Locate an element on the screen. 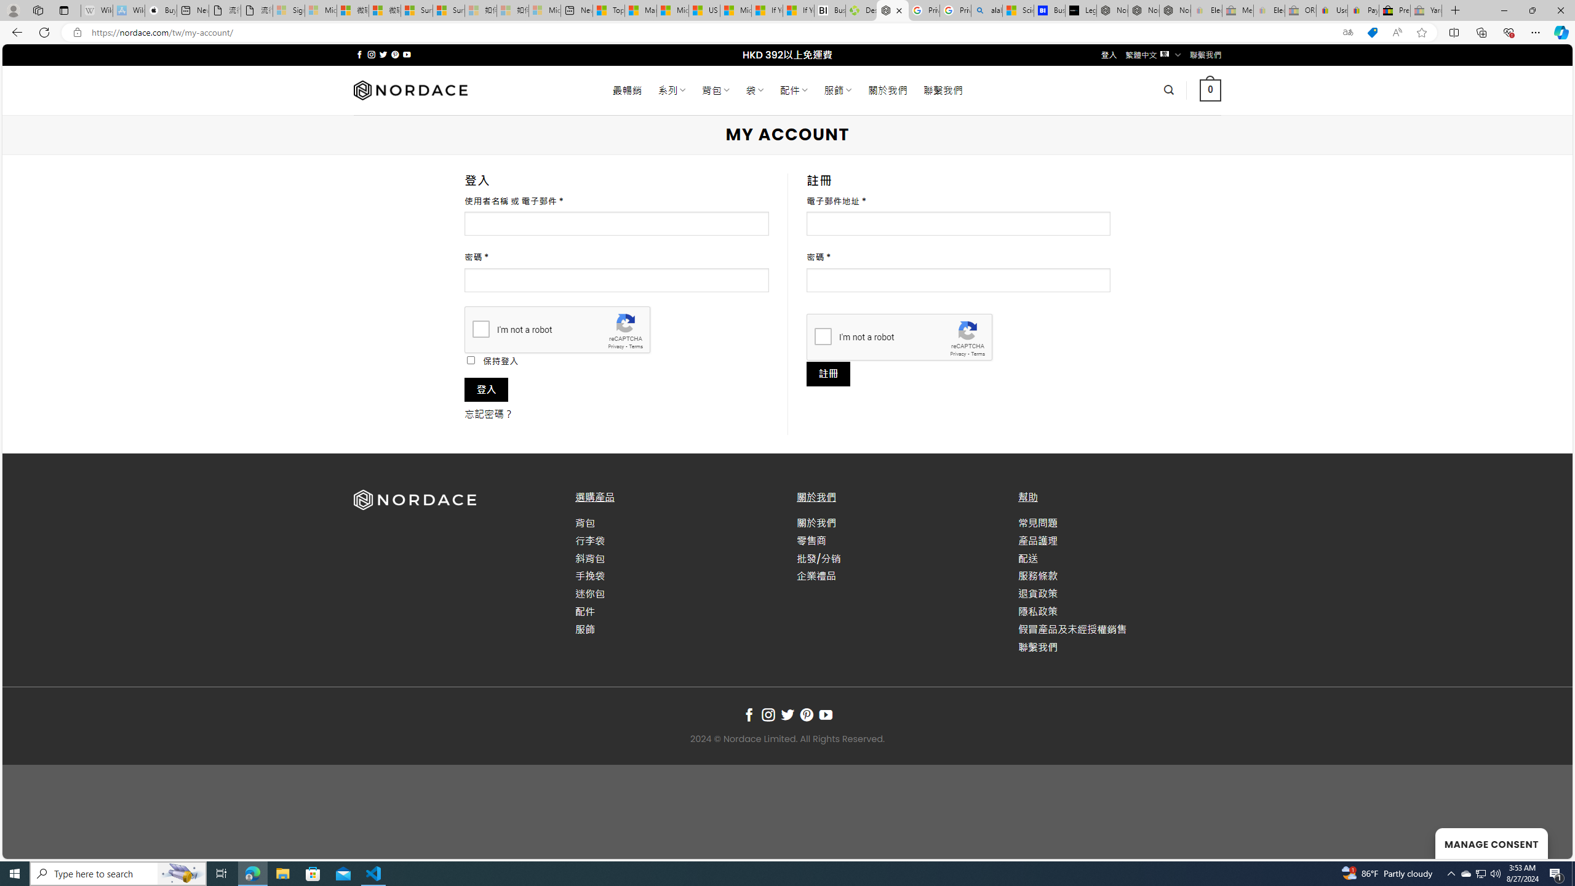 The image size is (1575, 886). Descarga Driver Updater is located at coordinates (861, 10).